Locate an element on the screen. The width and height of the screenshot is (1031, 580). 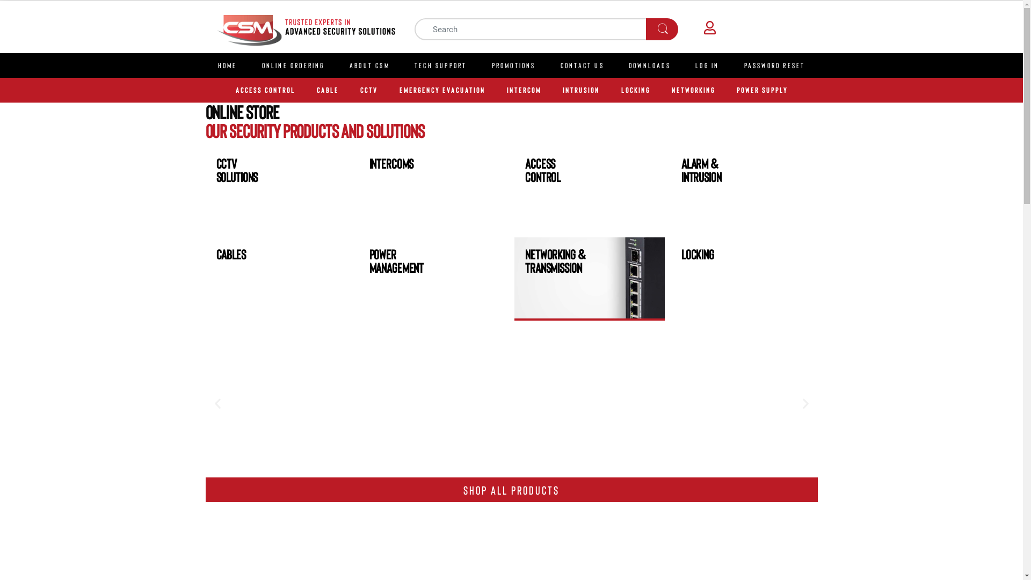
EMERGENCY EVACUATION is located at coordinates (442, 90).